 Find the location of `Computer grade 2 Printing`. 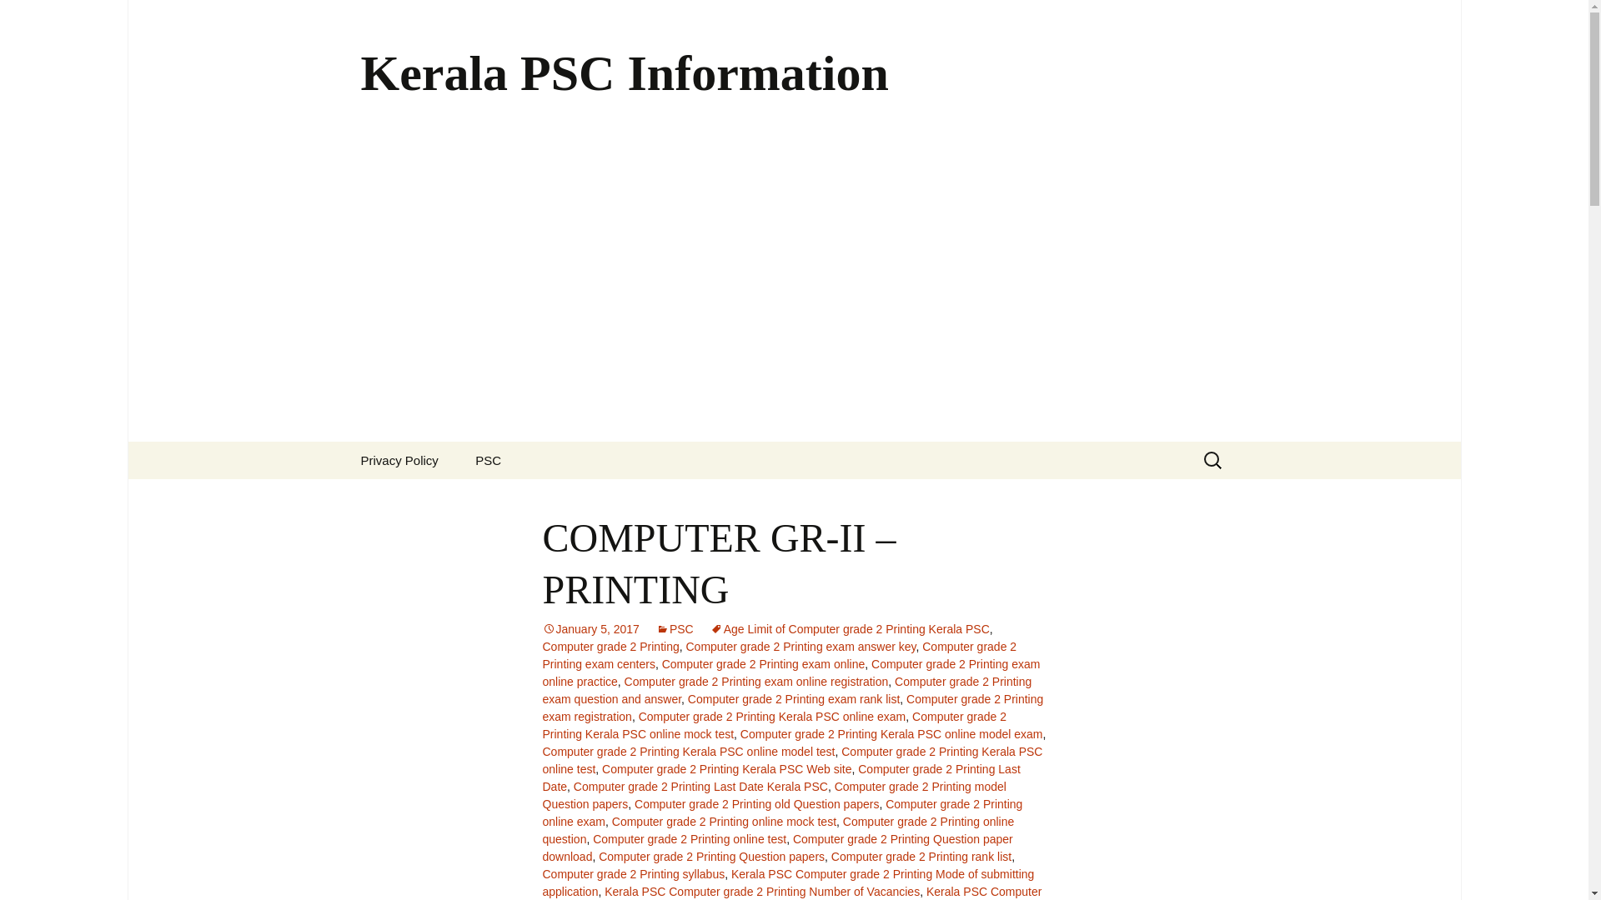

Computer grade 2 Printing is located at coordinates (610, 647).